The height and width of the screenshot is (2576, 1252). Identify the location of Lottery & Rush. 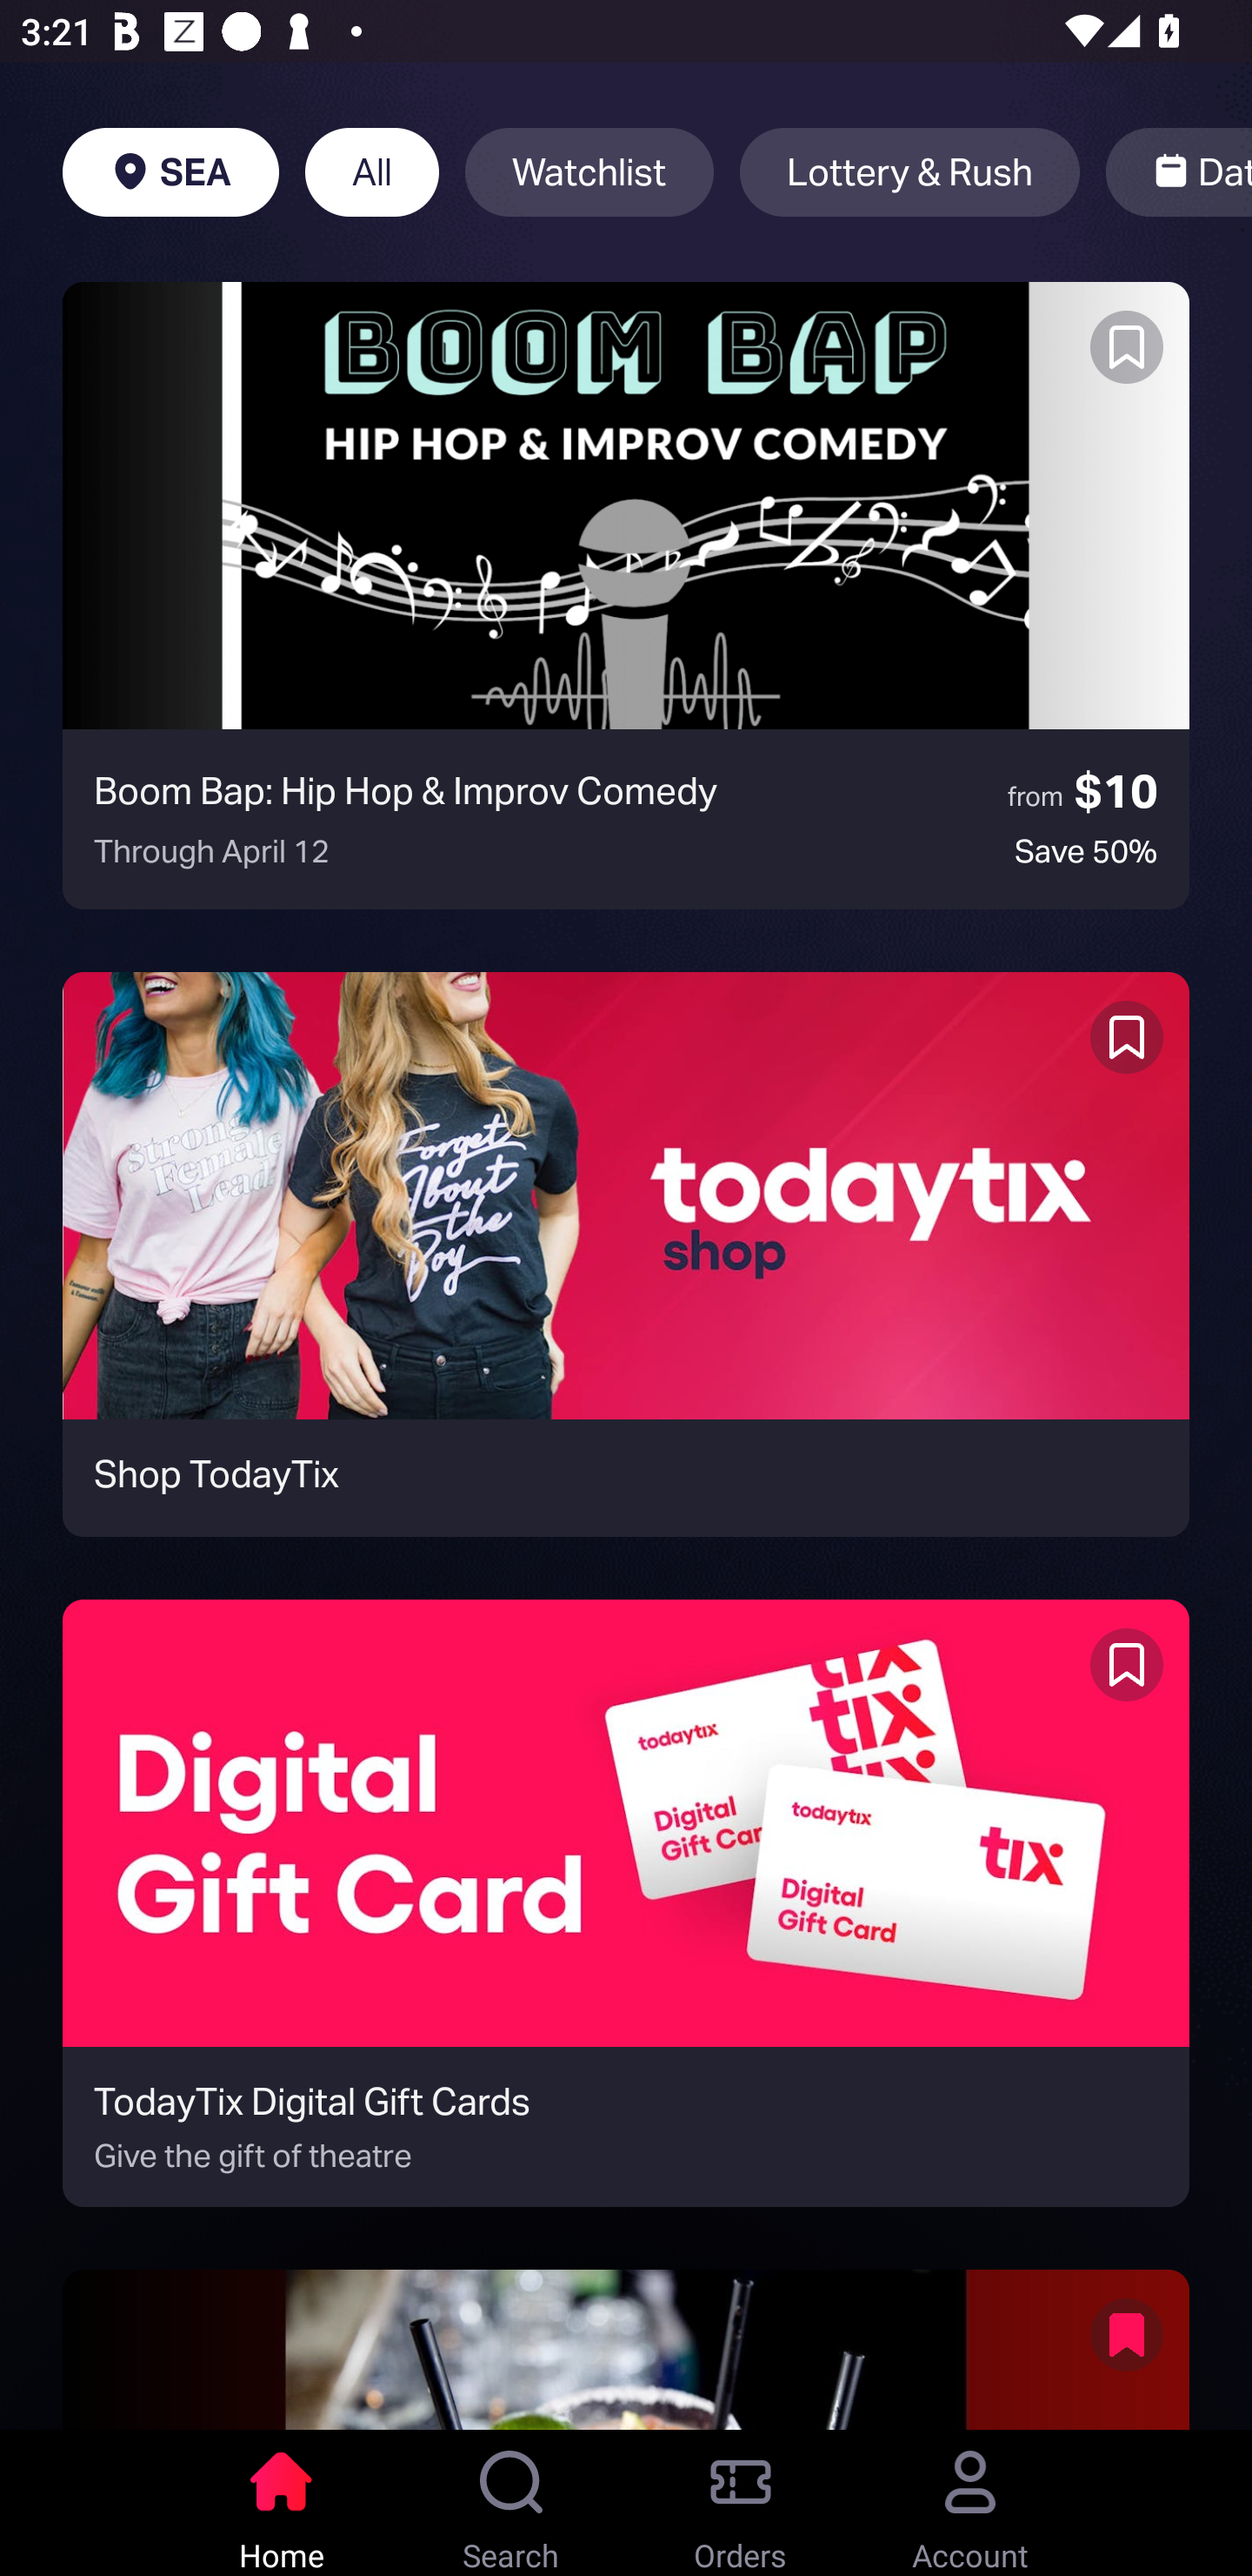
(909, 172).